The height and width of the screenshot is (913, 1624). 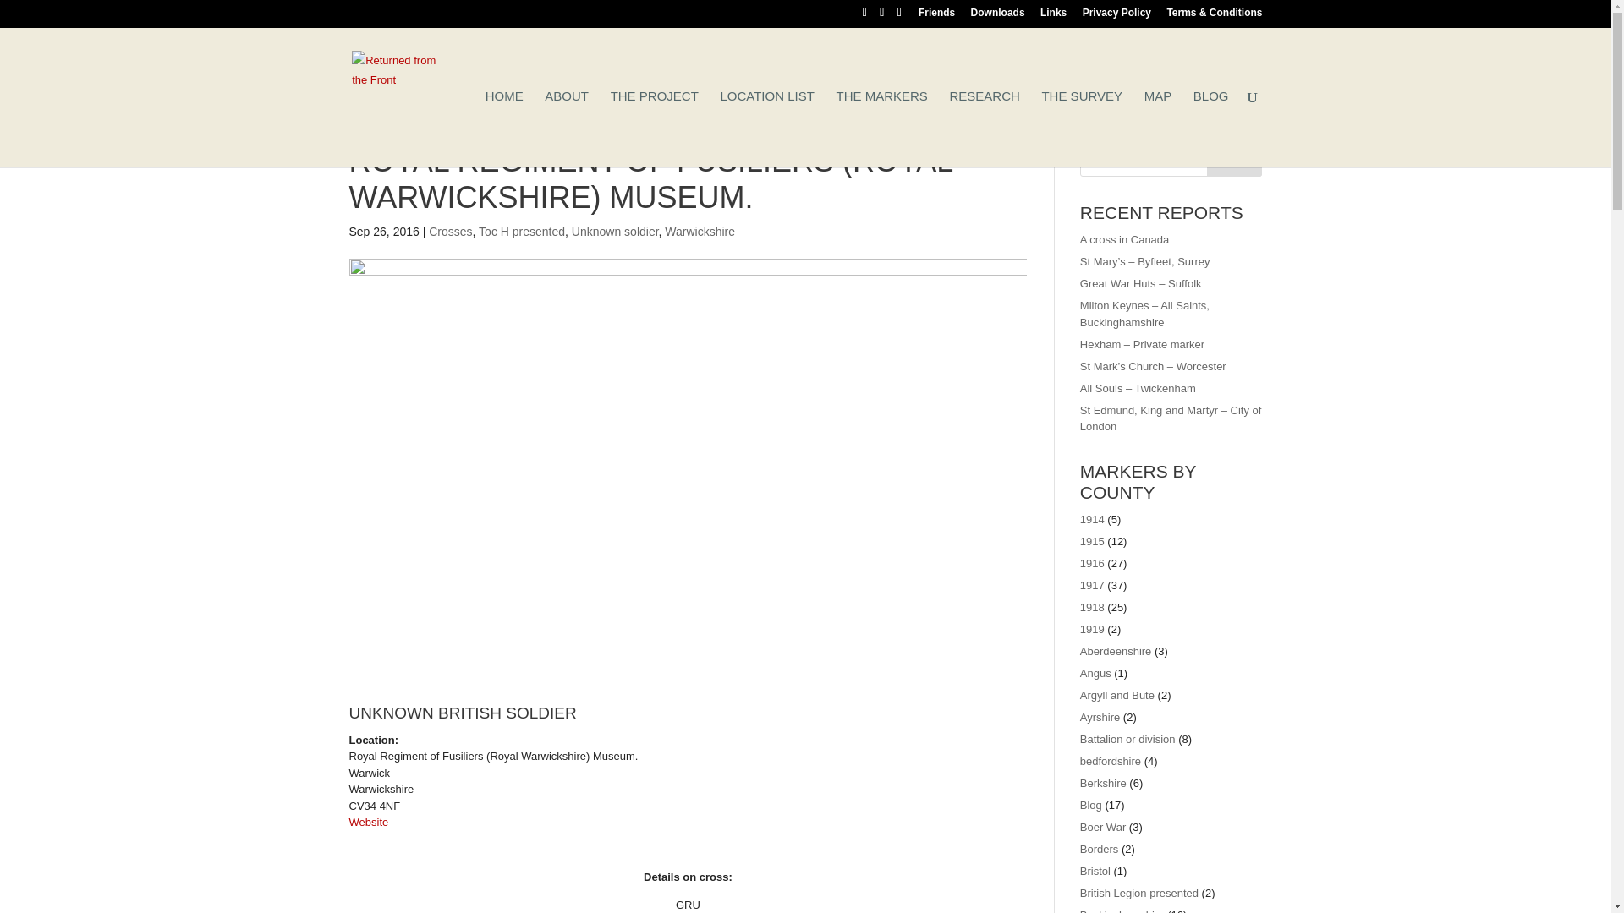 What do you see at coordinates (615, 231) in the screenshot?
I see `Unknown soldier` at bounding box center [615, 231].